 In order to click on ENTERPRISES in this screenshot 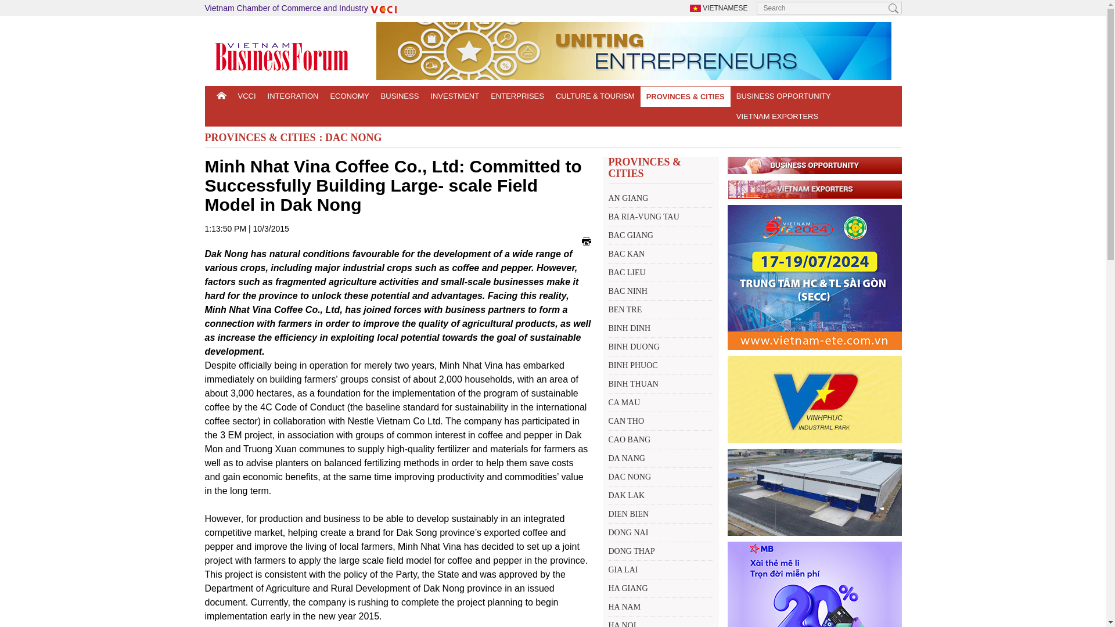, I will do `click(517, 95)`.